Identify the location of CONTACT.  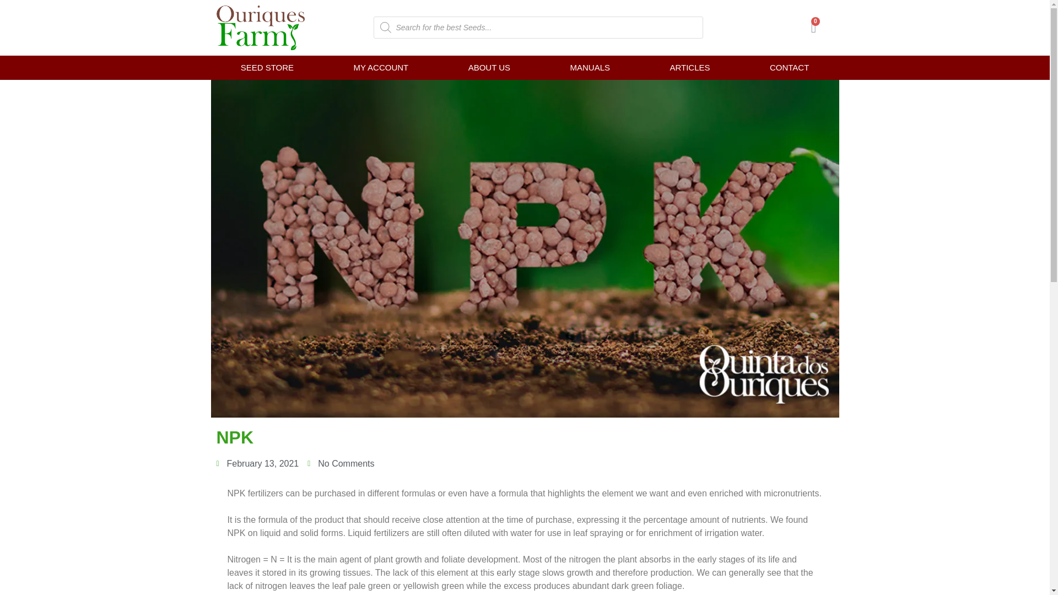
(789, 67).